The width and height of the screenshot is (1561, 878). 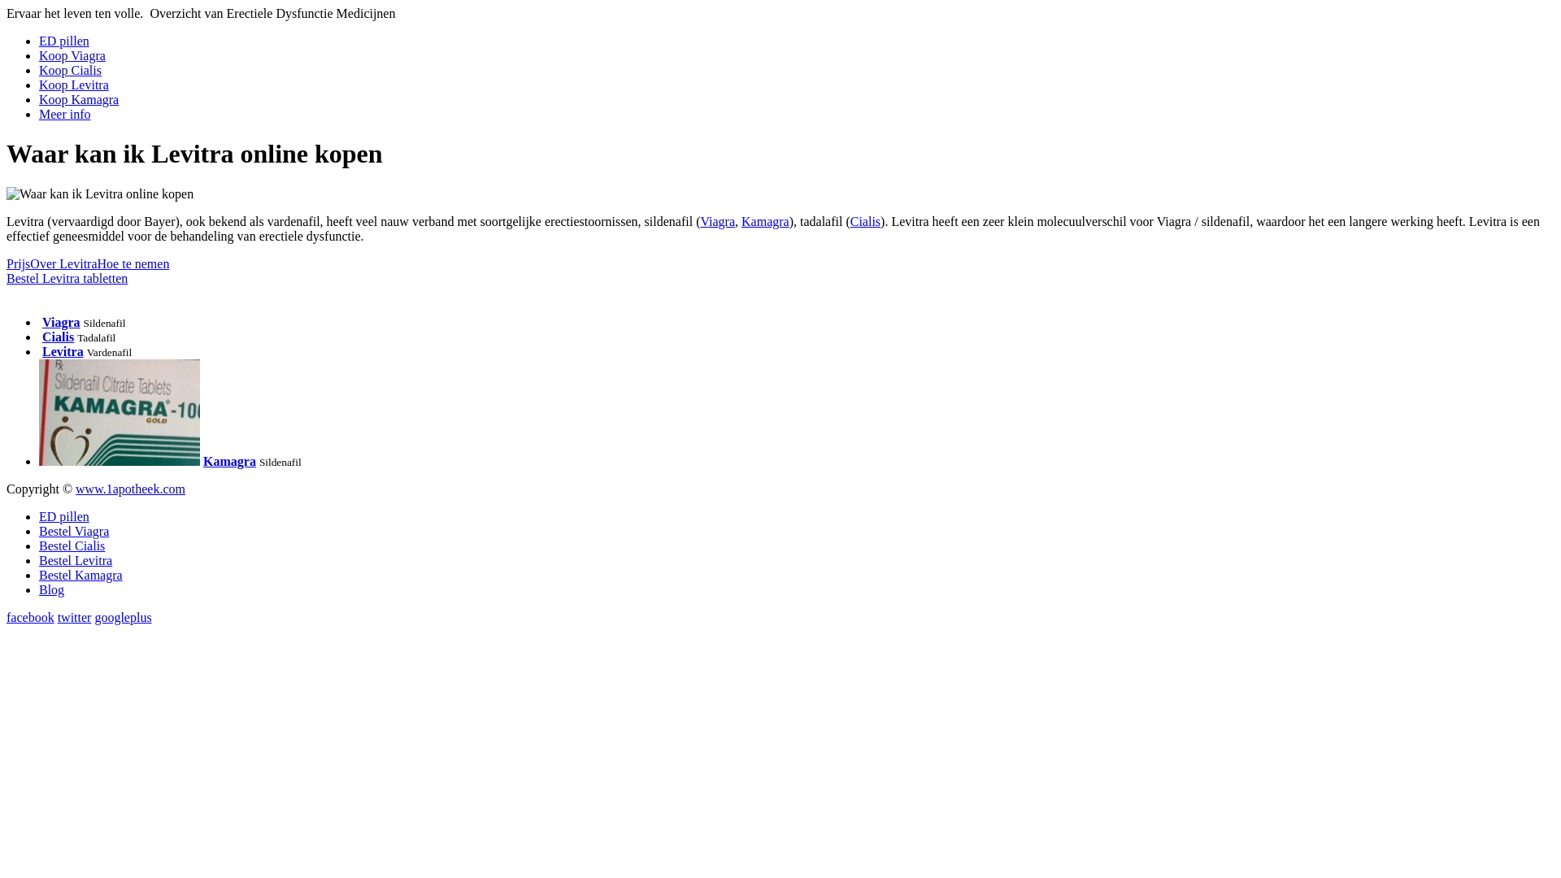 I want to click on Bestel Levitra, so click(x=76, y=561).